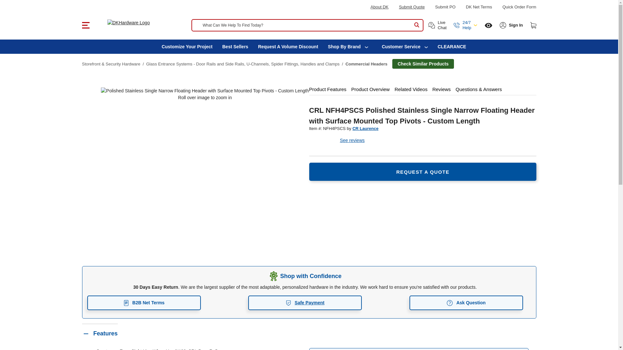  What do you see at coordinates (452, 47) in the screenshot?
I see `CLEARANCE` at bounding box center [452, 47].